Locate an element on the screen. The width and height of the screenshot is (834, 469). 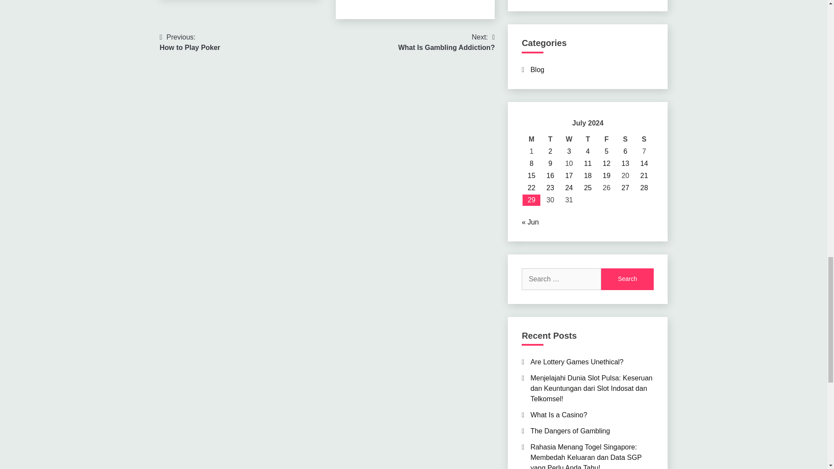
Monday is located at coordinates (532, 139).